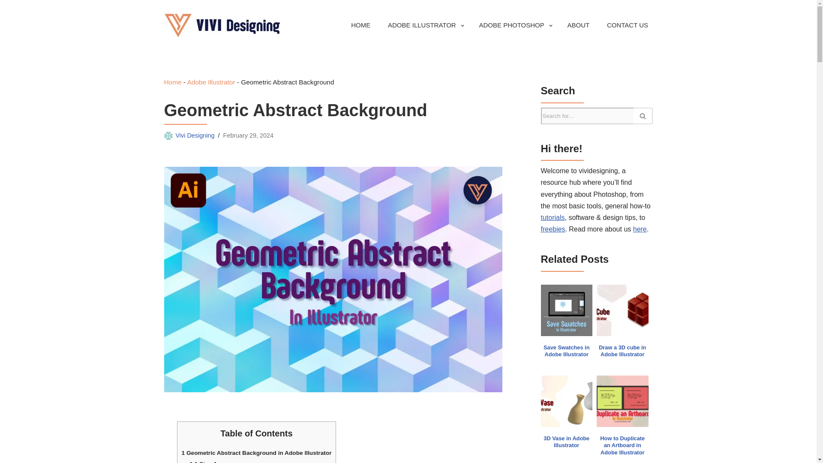 The image size is (823, 463). Describe the element at coordinates (256, 453) in the screenshot. I see `1 Geometric Abstract Background in Adobe Illustrator` at that location.